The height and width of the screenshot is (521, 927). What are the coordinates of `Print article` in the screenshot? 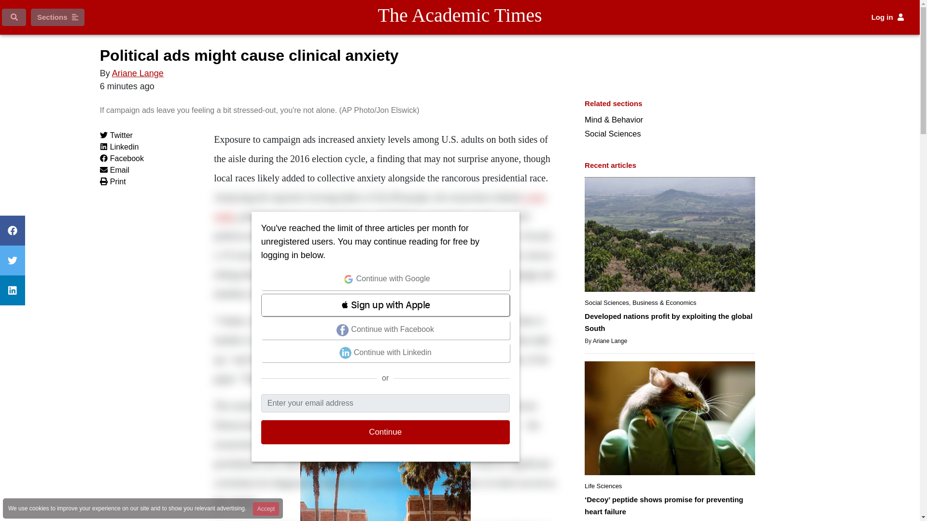 It's located at (113, 181).